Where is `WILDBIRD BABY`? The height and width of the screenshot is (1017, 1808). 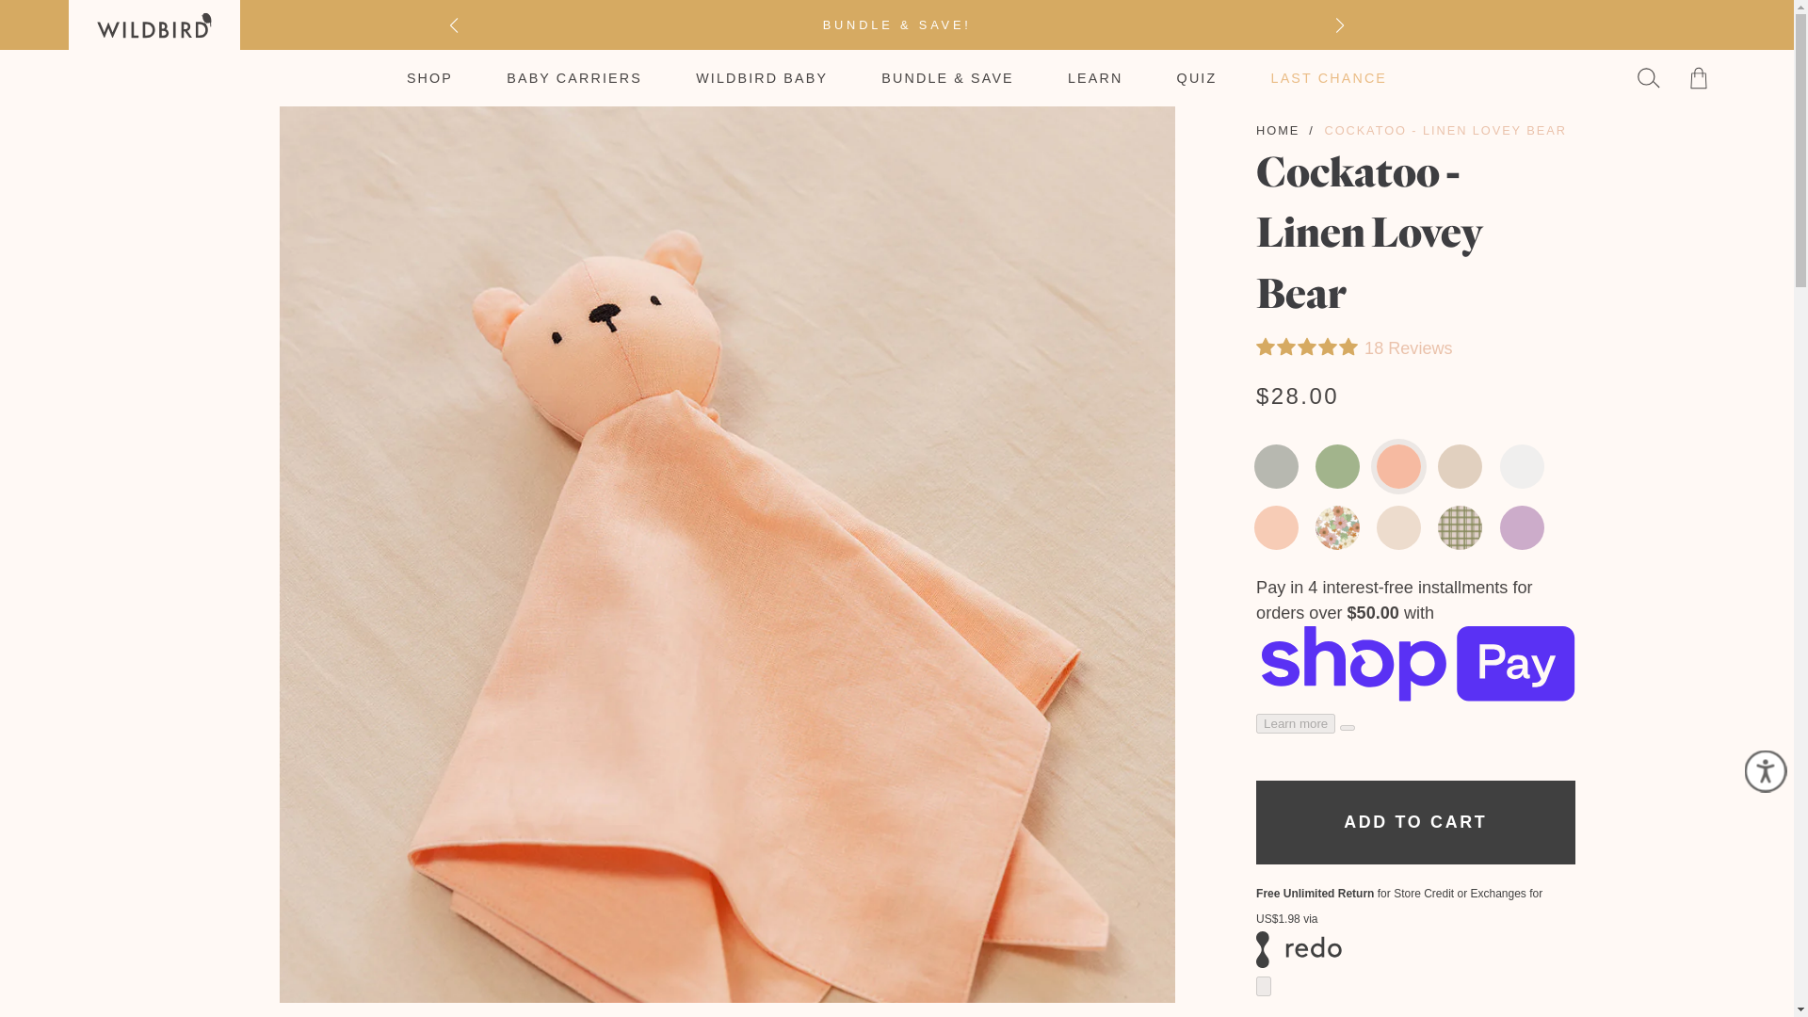
WILDBIRD BABY is located at coordinates (762, 77).